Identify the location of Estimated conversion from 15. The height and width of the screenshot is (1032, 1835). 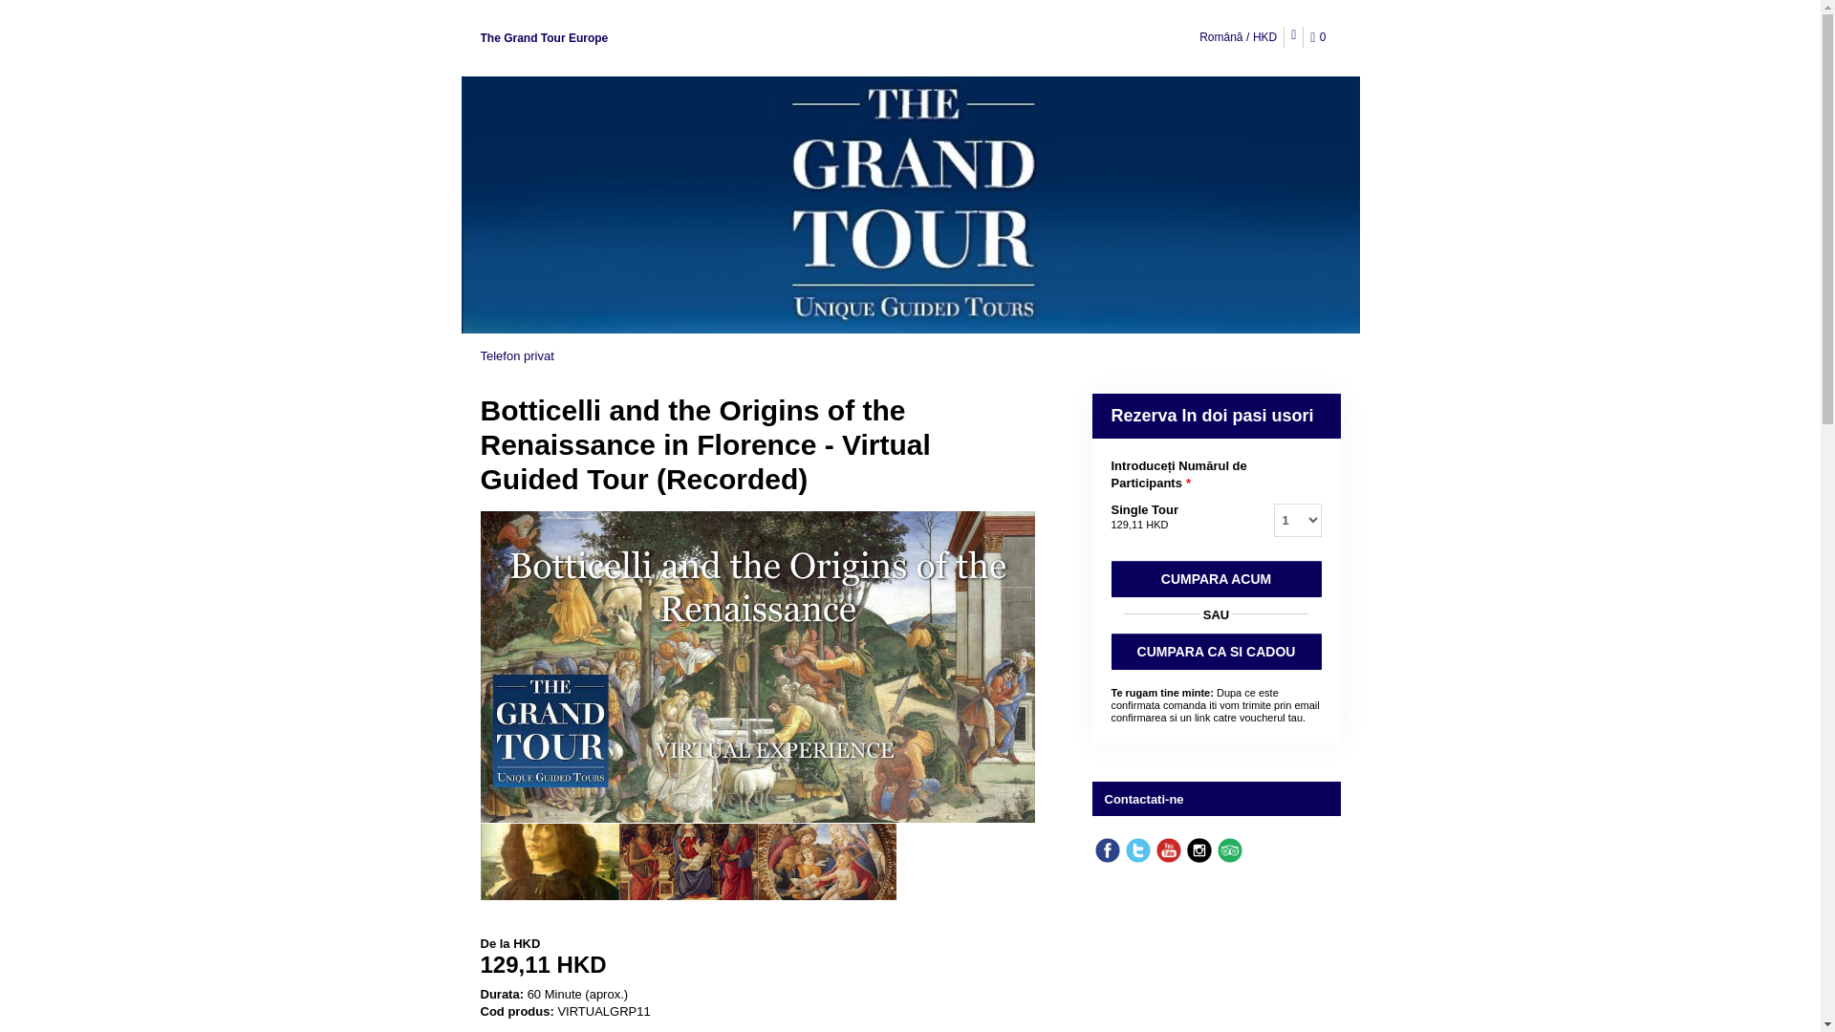
(757, 964).